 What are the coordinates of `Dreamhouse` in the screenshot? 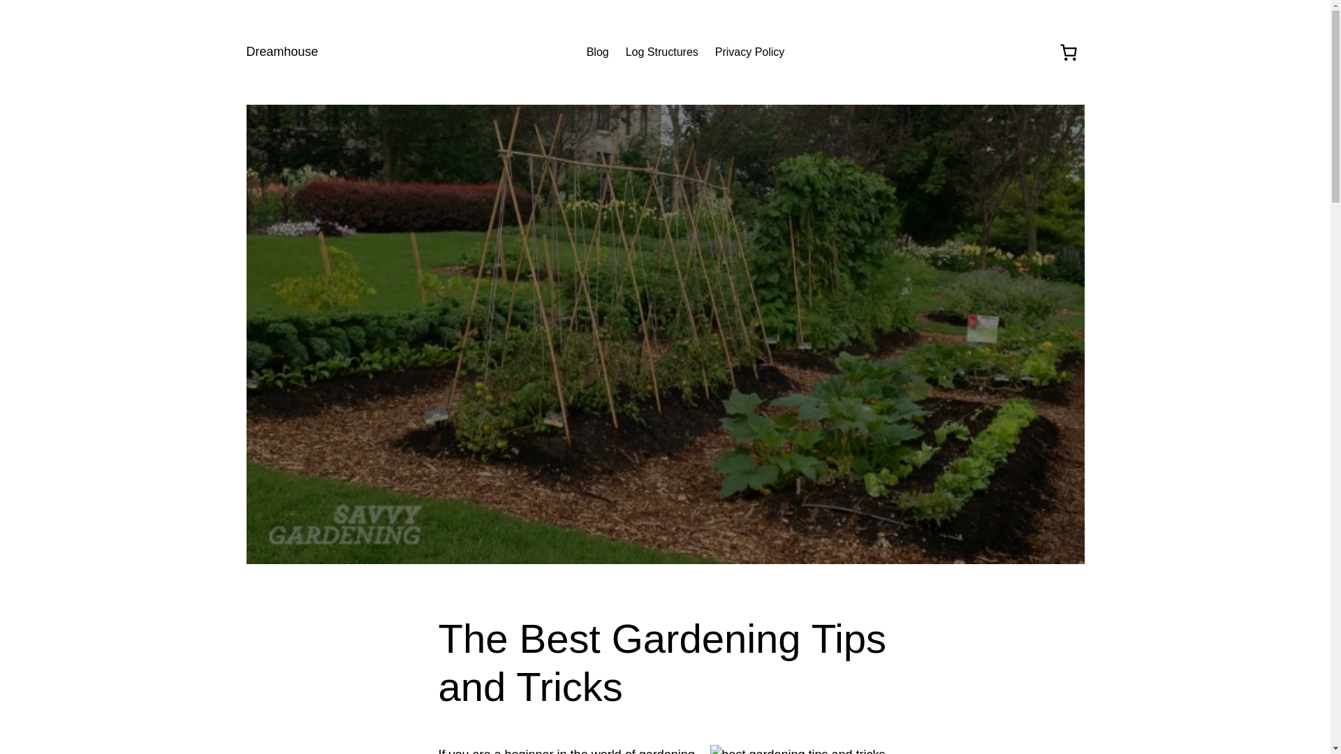 It's located at (281, 52).